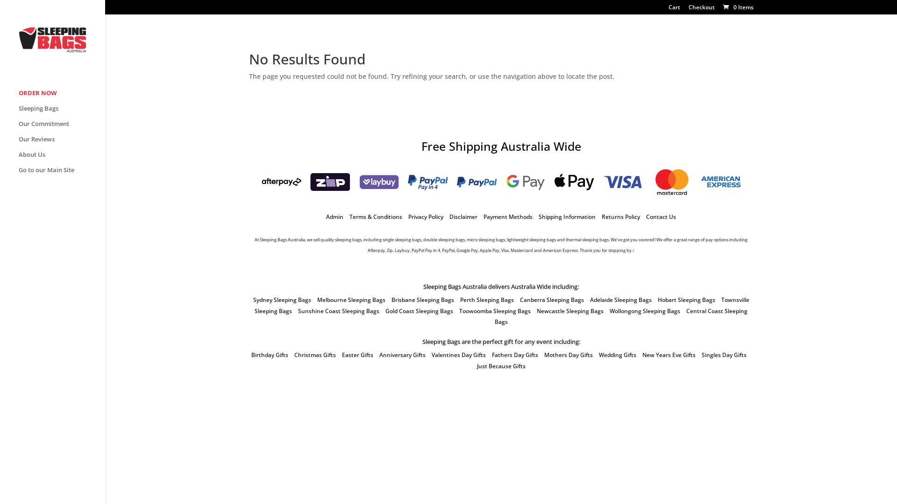 The height and width of the screenshot is (504, 897). What do you see at coordinates (724, 355) in the screenshot?
I see `Singles Day Gifts` at bounding box center [724, 355].